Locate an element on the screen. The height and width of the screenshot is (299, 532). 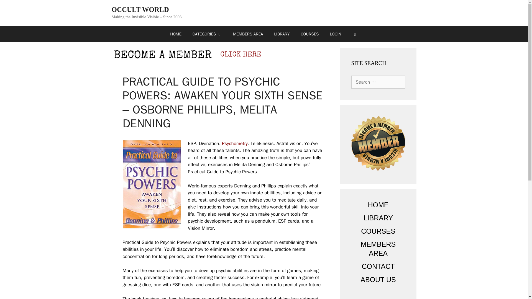
OCCULT WORLD is located at coordinates (140, 9).